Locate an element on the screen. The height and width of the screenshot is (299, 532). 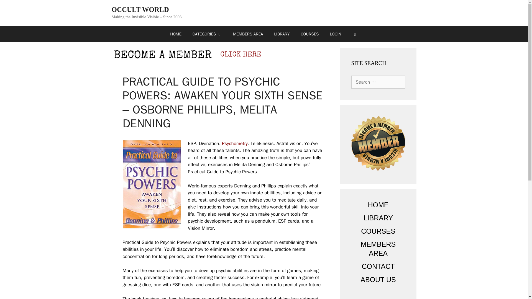
OCCULT WORLD is located at coordinates (140, 9).